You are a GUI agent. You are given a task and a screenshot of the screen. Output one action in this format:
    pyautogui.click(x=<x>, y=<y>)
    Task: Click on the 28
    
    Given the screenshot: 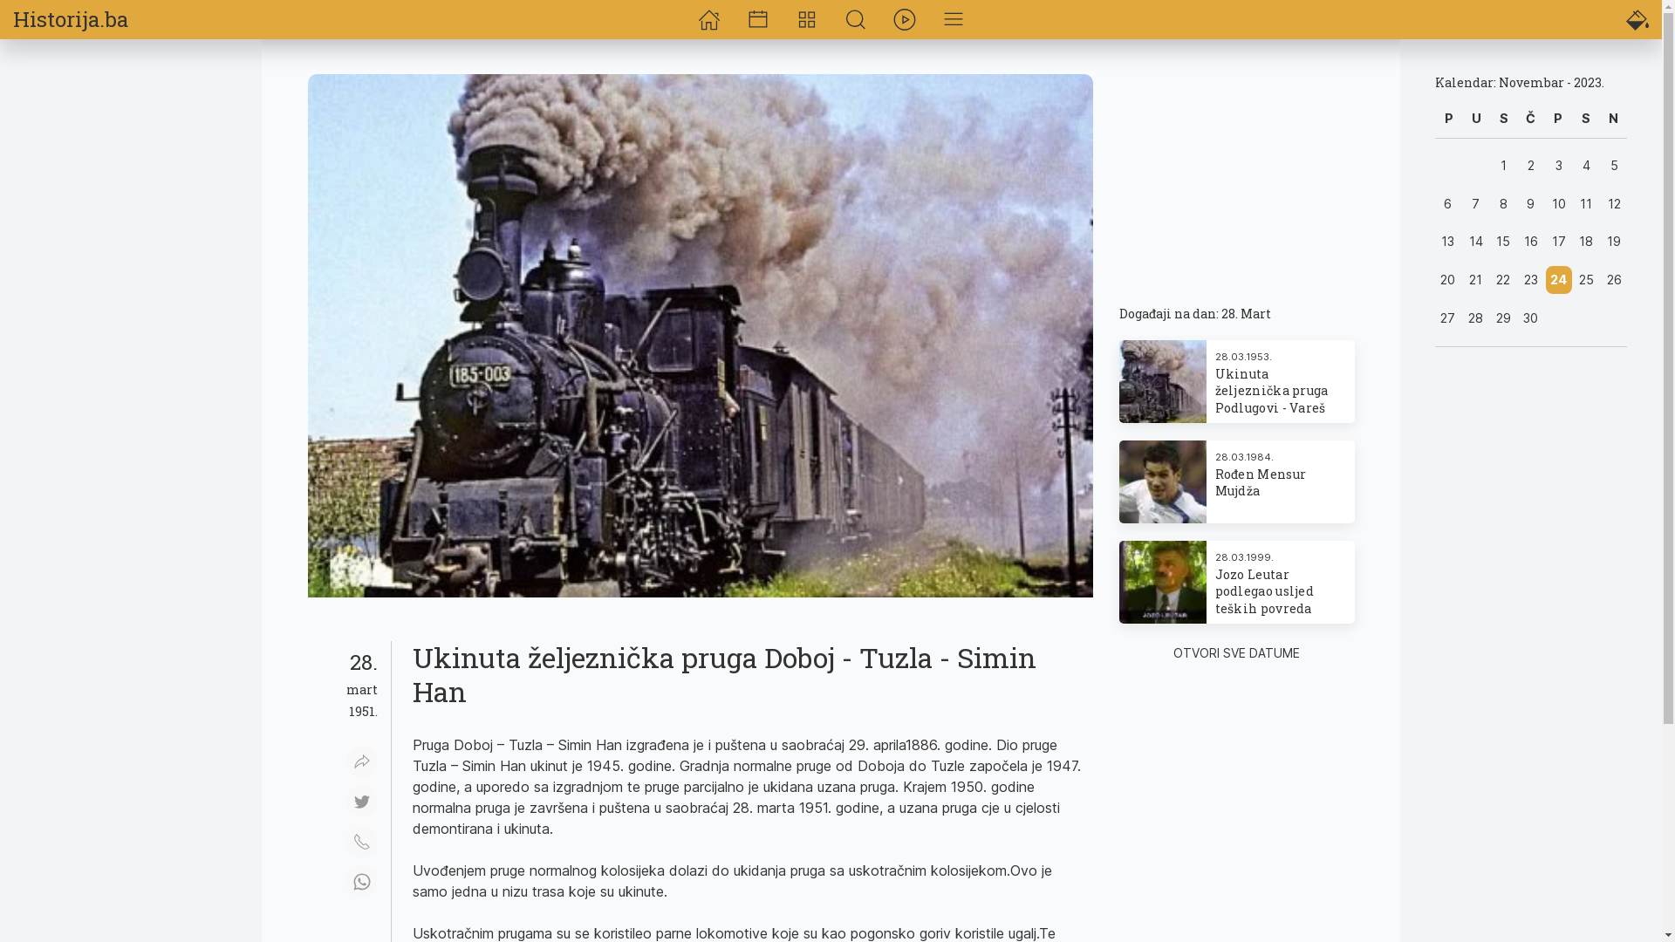 What is the action you would take?
    pyautogui.click(x=1476, y=318)
    